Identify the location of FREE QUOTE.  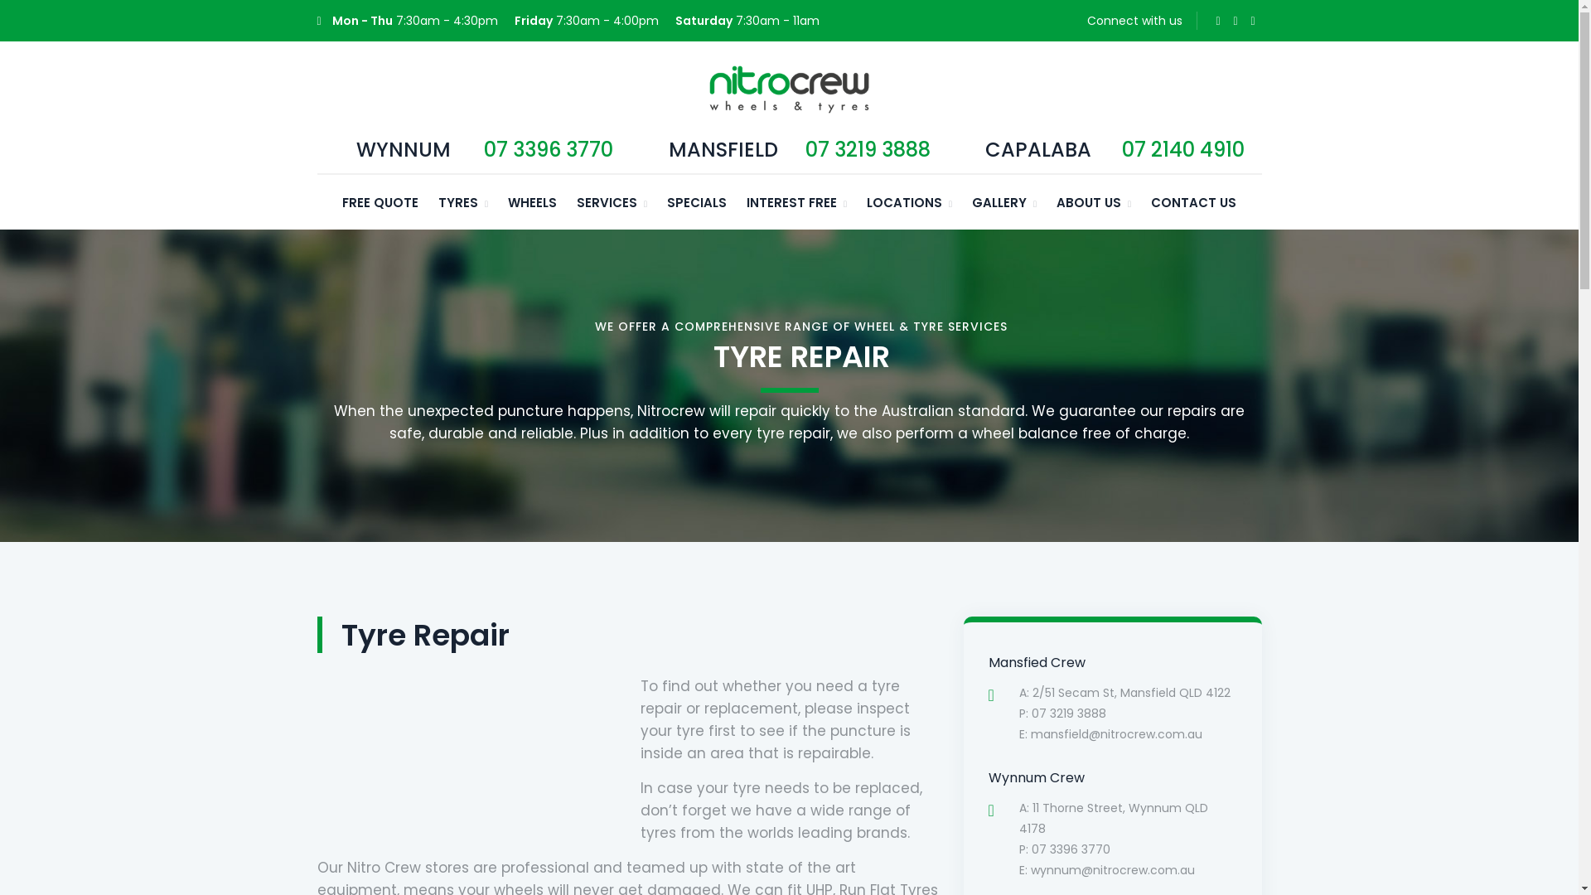
(380, 202).